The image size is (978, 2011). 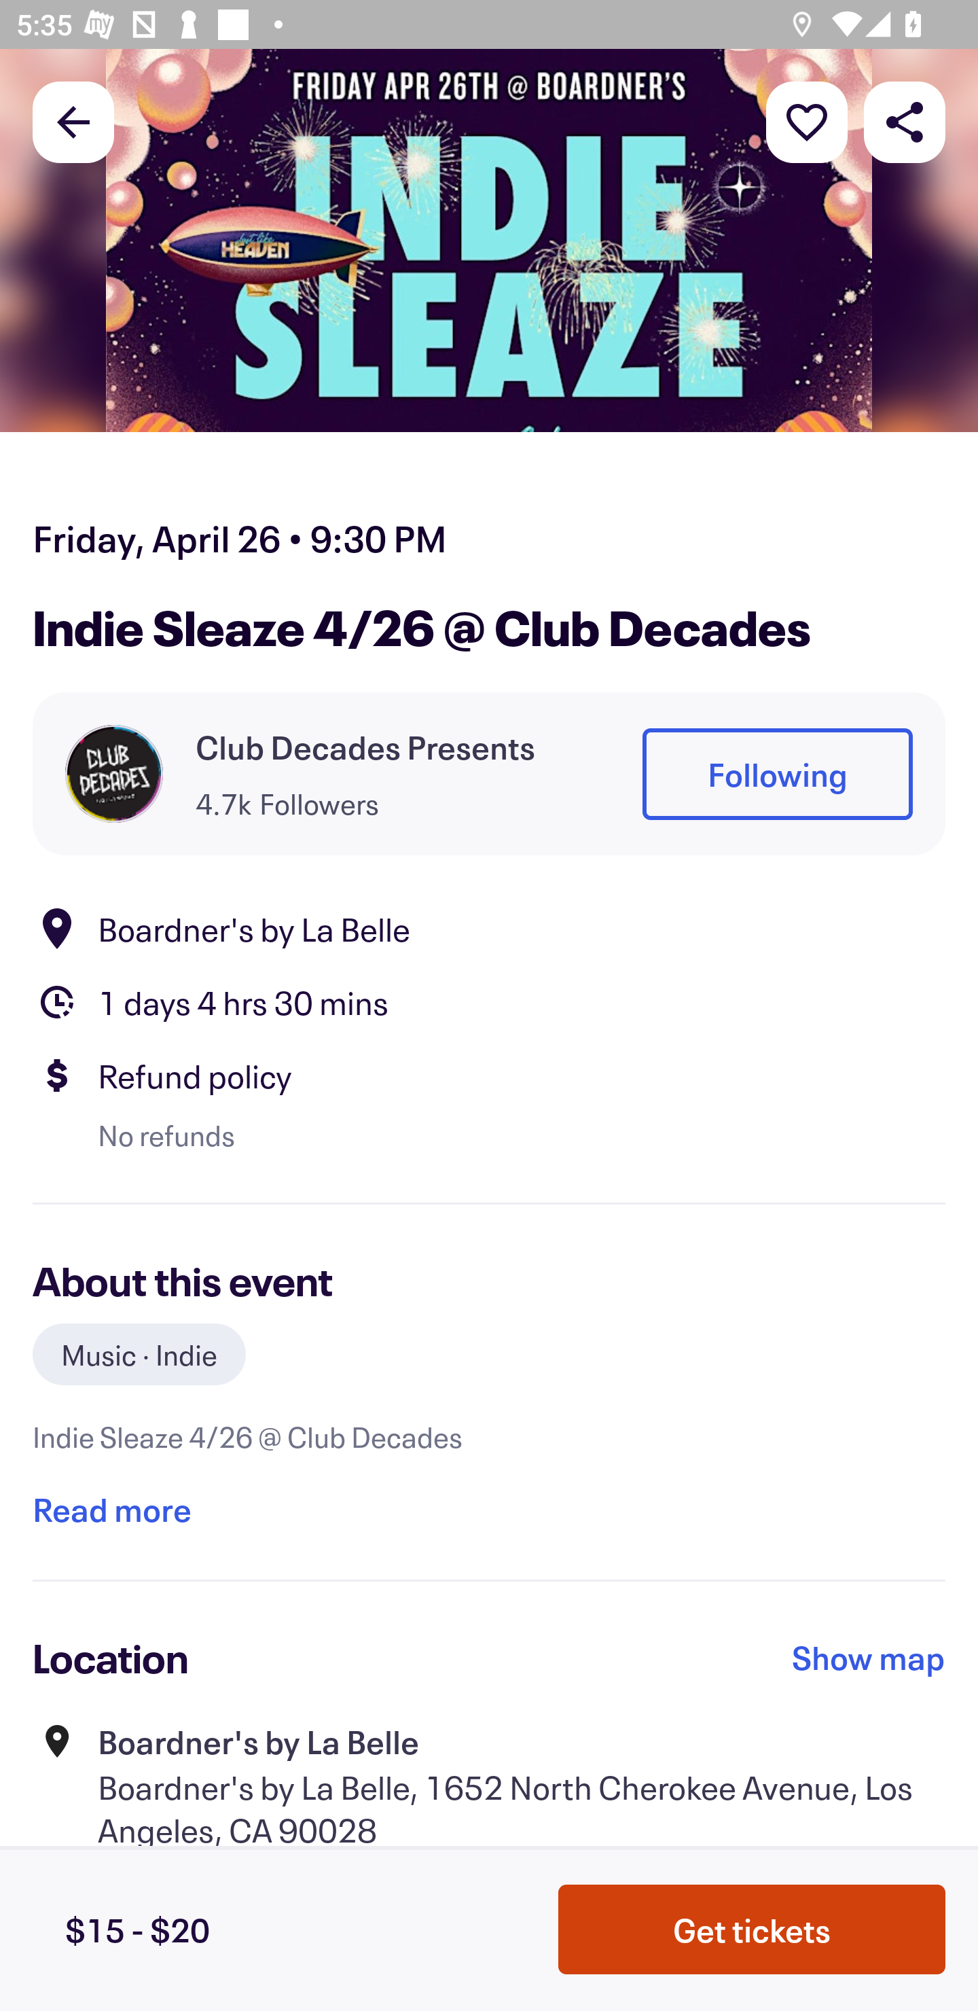 I want to click on Organizer profile picture, so click(x=114, y=773).